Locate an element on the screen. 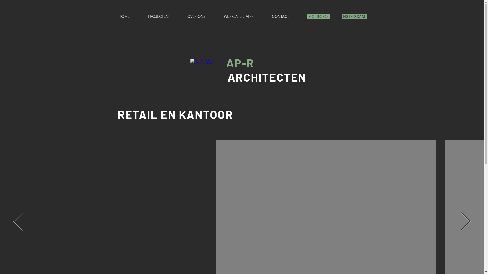 Image resolution: width=488 pixels, height=274 pixels. AP-R is located at coordinates (240, 63).